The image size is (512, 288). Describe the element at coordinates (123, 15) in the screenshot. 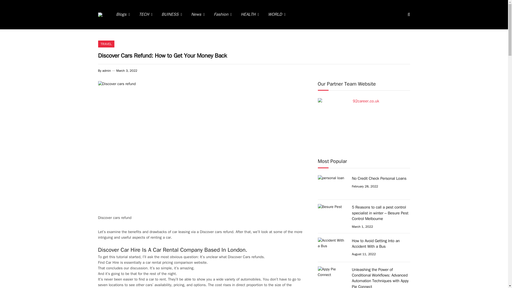

I see `Blogs` at that location.